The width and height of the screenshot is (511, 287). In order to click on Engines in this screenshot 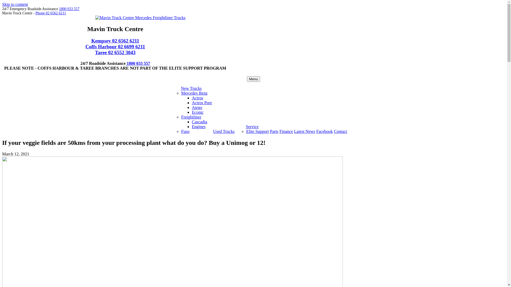, I will do `click(199, 126)`.